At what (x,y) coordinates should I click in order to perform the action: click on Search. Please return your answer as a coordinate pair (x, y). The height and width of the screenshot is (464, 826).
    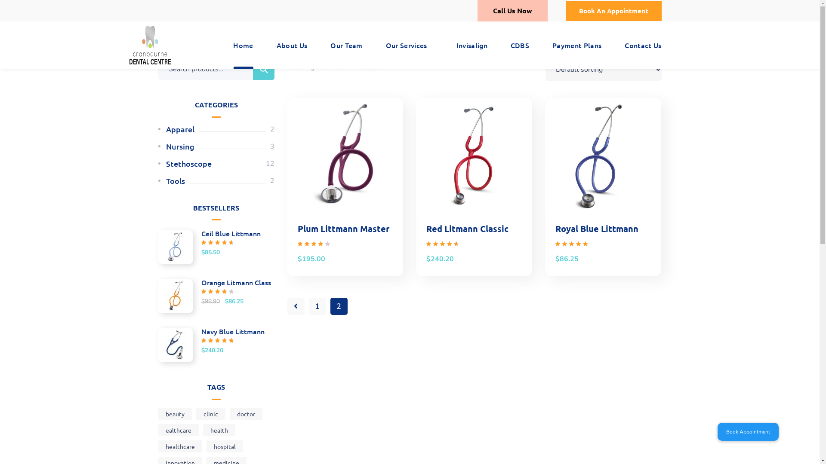
    Looking at the image, I should click on (264, 69).